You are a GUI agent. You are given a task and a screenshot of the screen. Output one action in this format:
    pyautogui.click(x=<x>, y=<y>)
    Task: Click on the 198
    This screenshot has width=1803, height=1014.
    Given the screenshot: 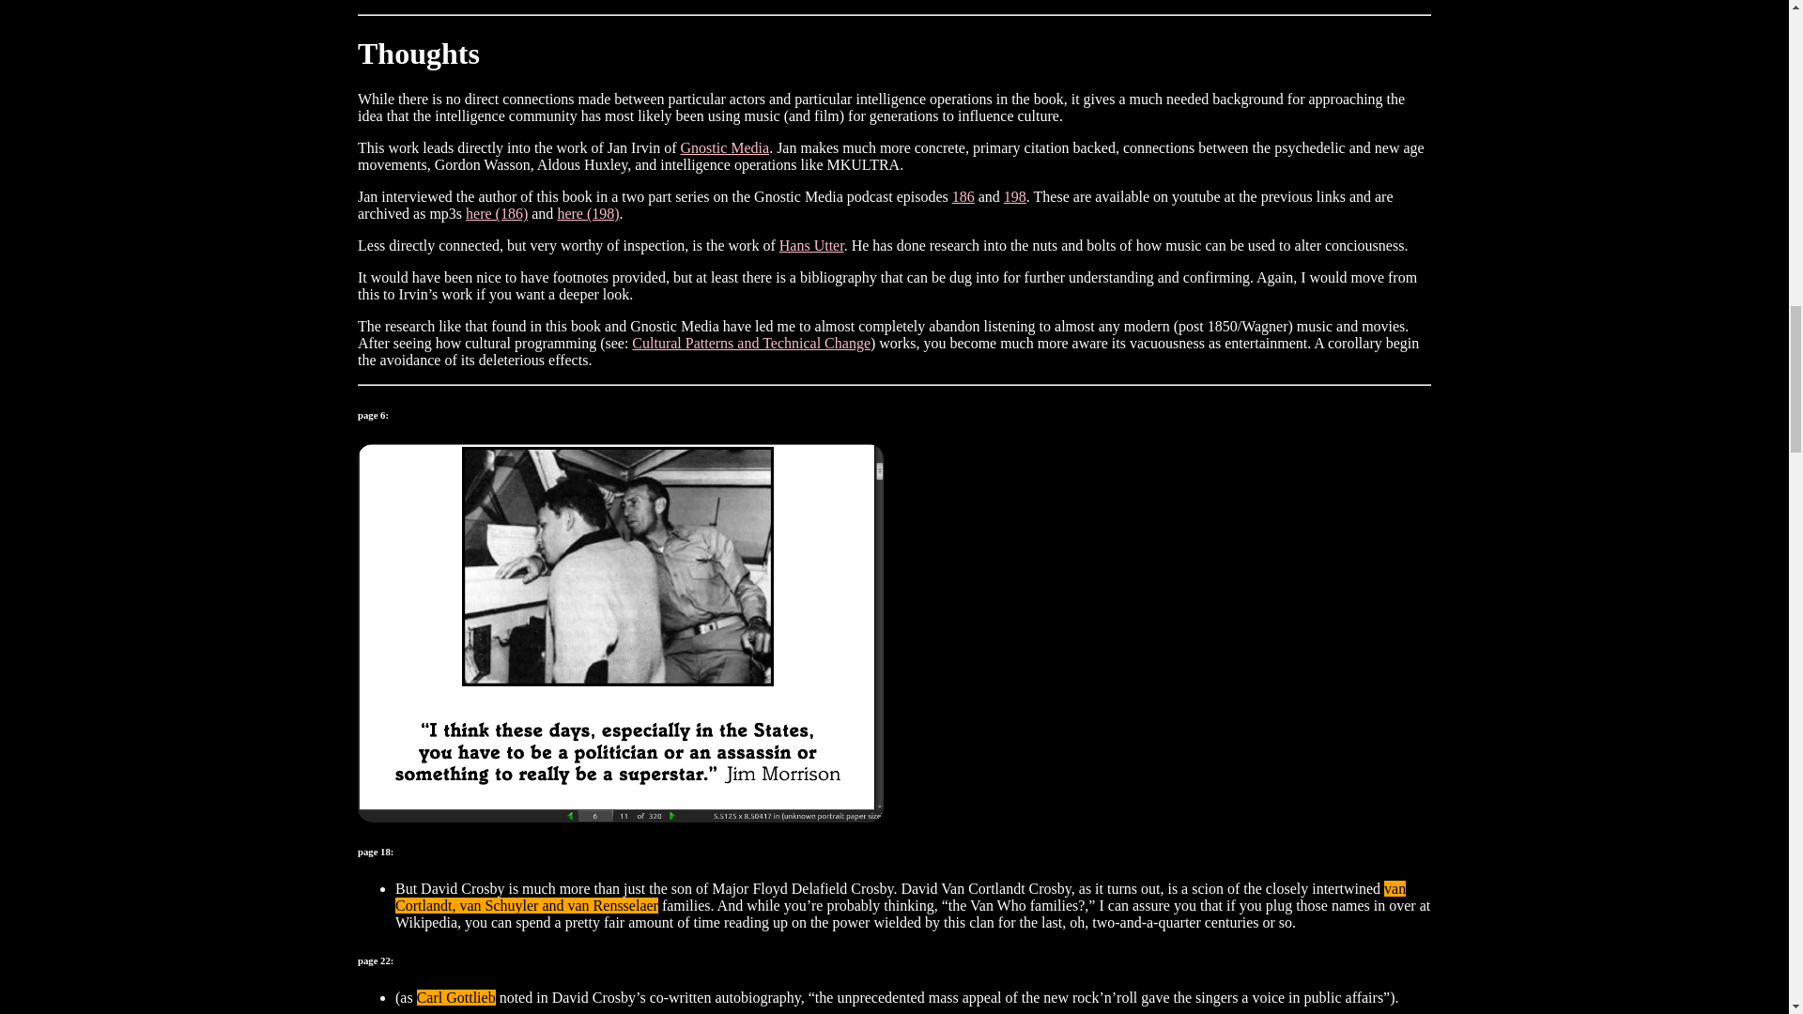 What is the action you would take?
    pyautogui.click(x=1014, y=196)
    